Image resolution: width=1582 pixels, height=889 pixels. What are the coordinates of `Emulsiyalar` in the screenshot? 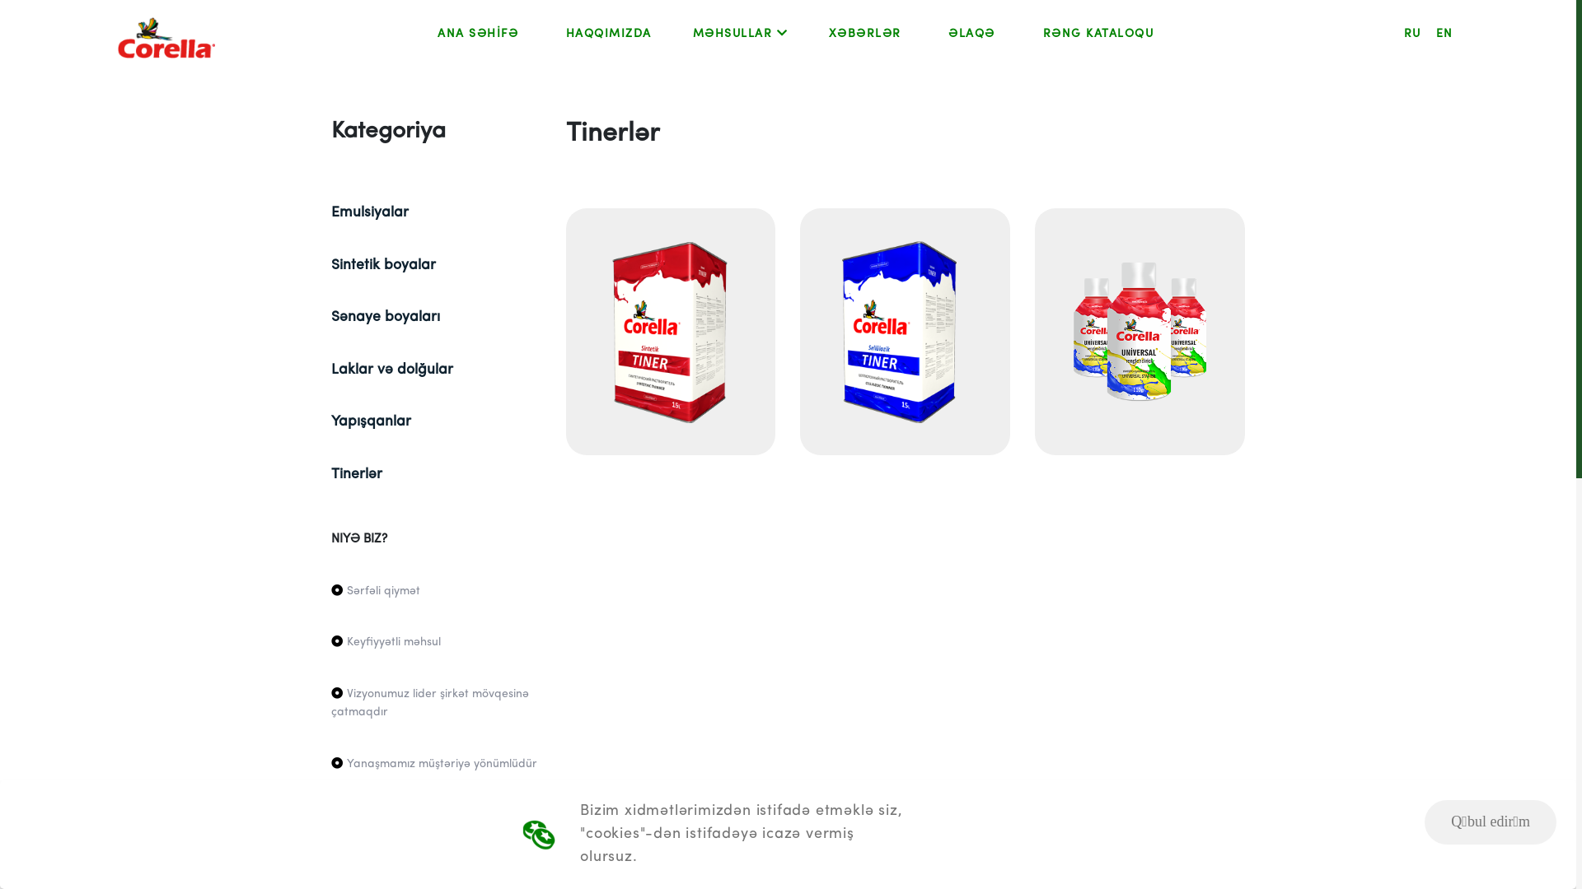 It's located at (370, 212).